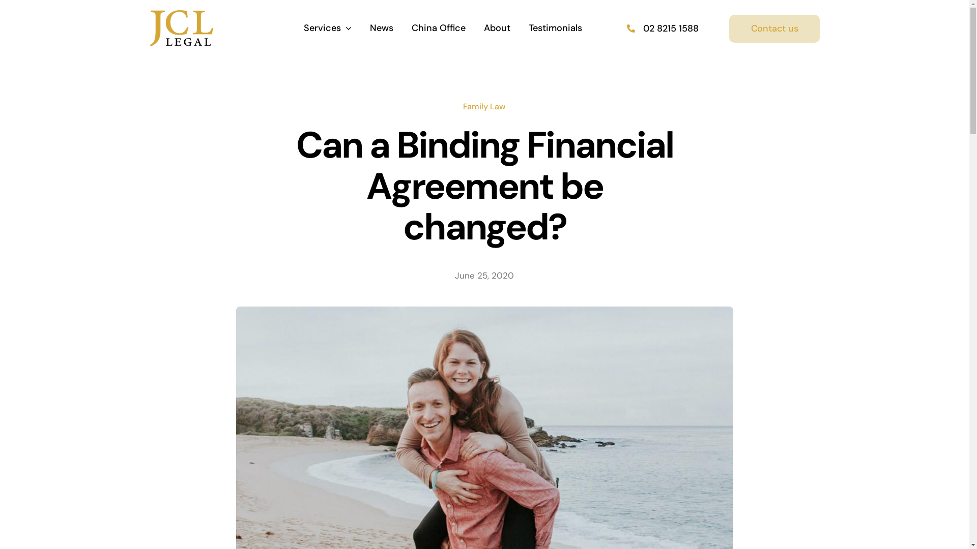  What do you see at coordinates (328, 28) in the screenshot?
I see `Services` at bounding box center [328, 28].